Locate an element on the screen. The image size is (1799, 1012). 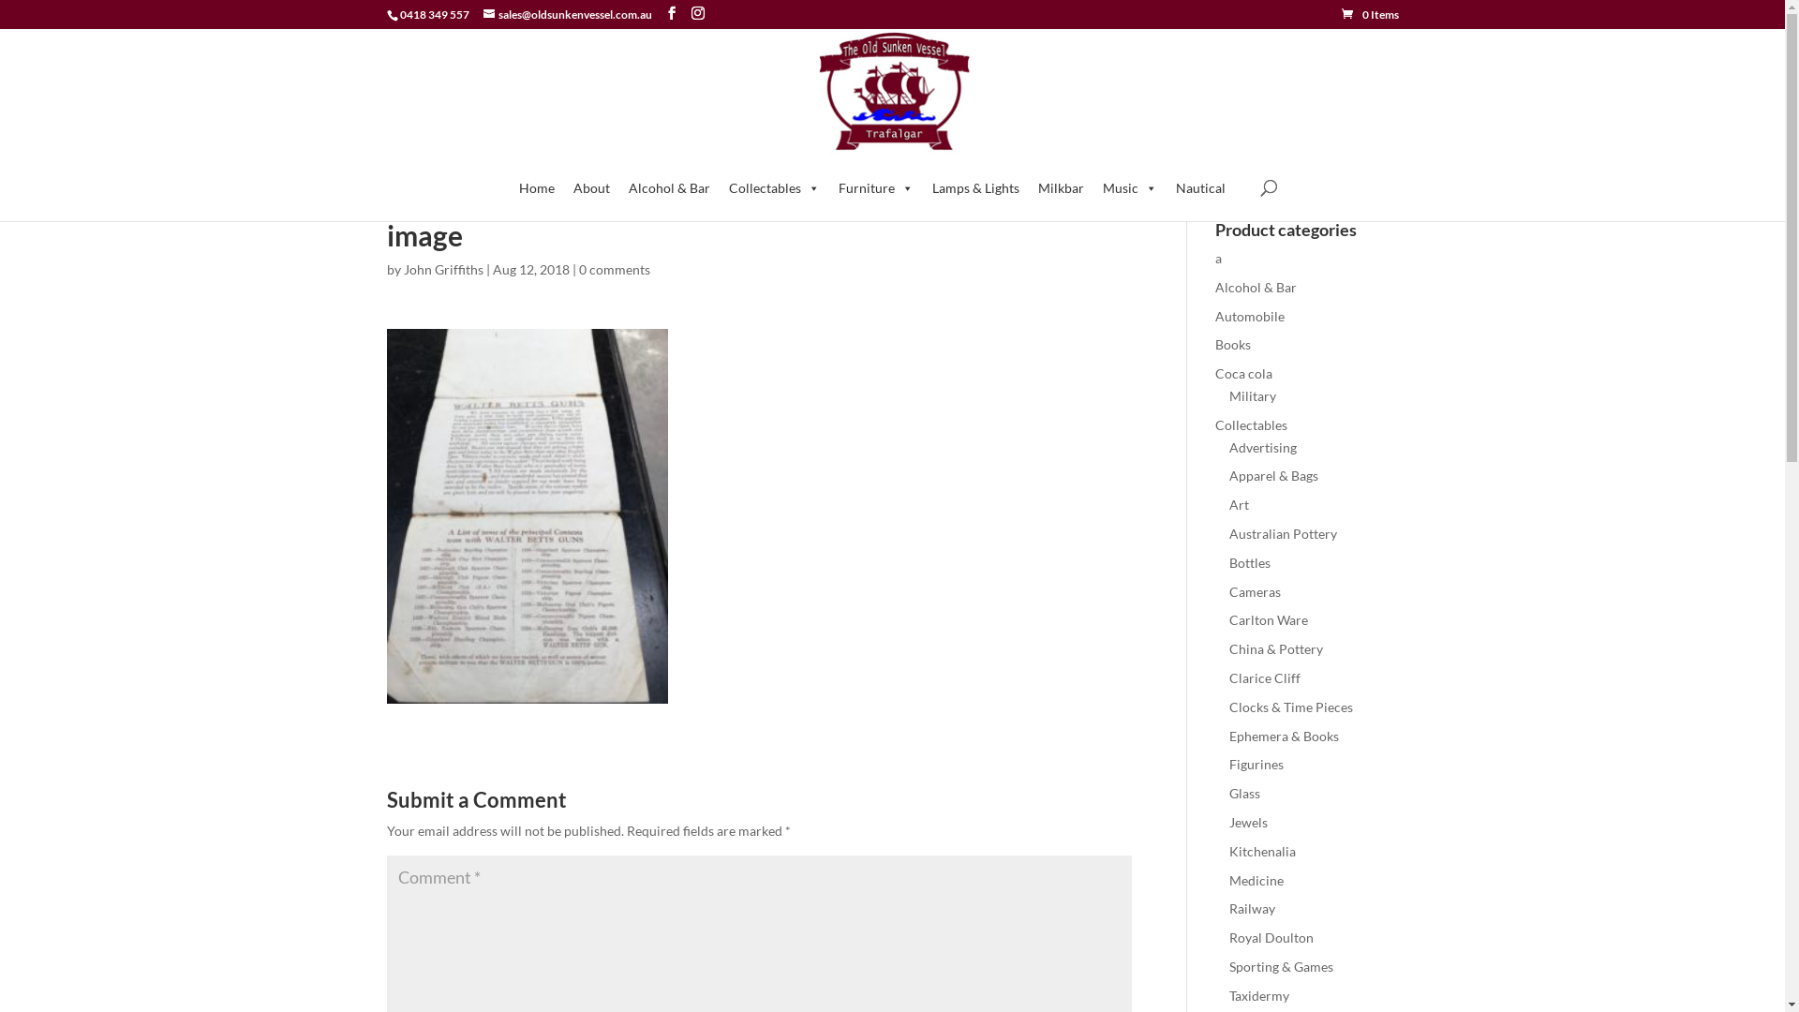
Cameras is located at coordinates (1256, 592).